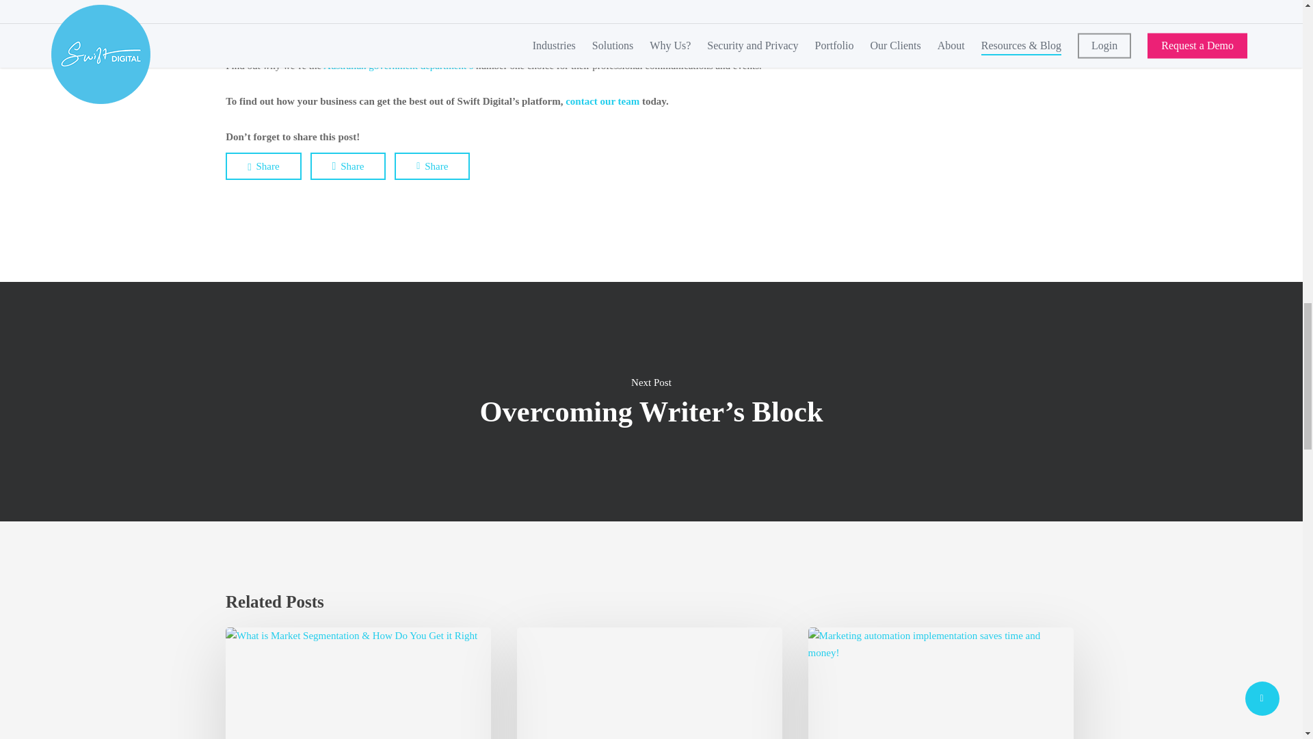 Image resolution: width=1313 pixels, height=739 pixels. Describe the element at coordinates (263, 166) in the screenshot. I see `Share this` at that location.